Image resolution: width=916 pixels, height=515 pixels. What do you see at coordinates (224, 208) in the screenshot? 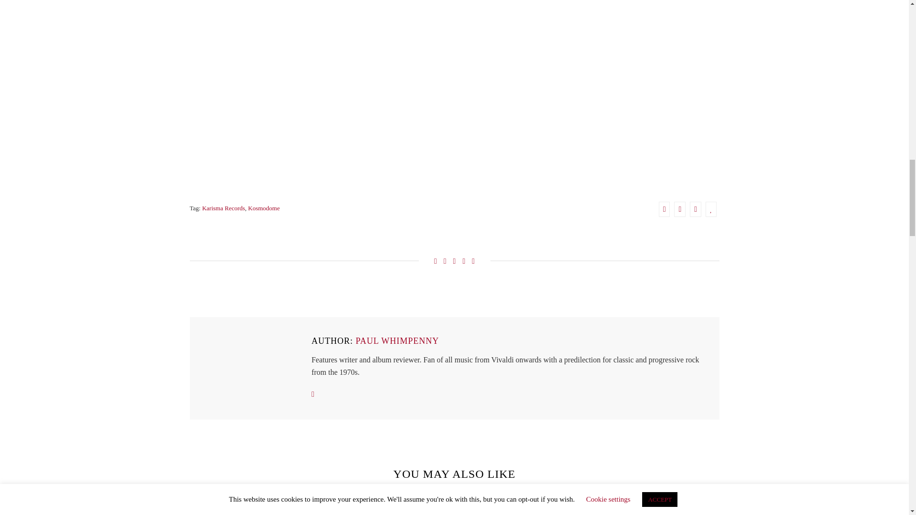
I see `Karisma Records` at bounding box center [224, 208].